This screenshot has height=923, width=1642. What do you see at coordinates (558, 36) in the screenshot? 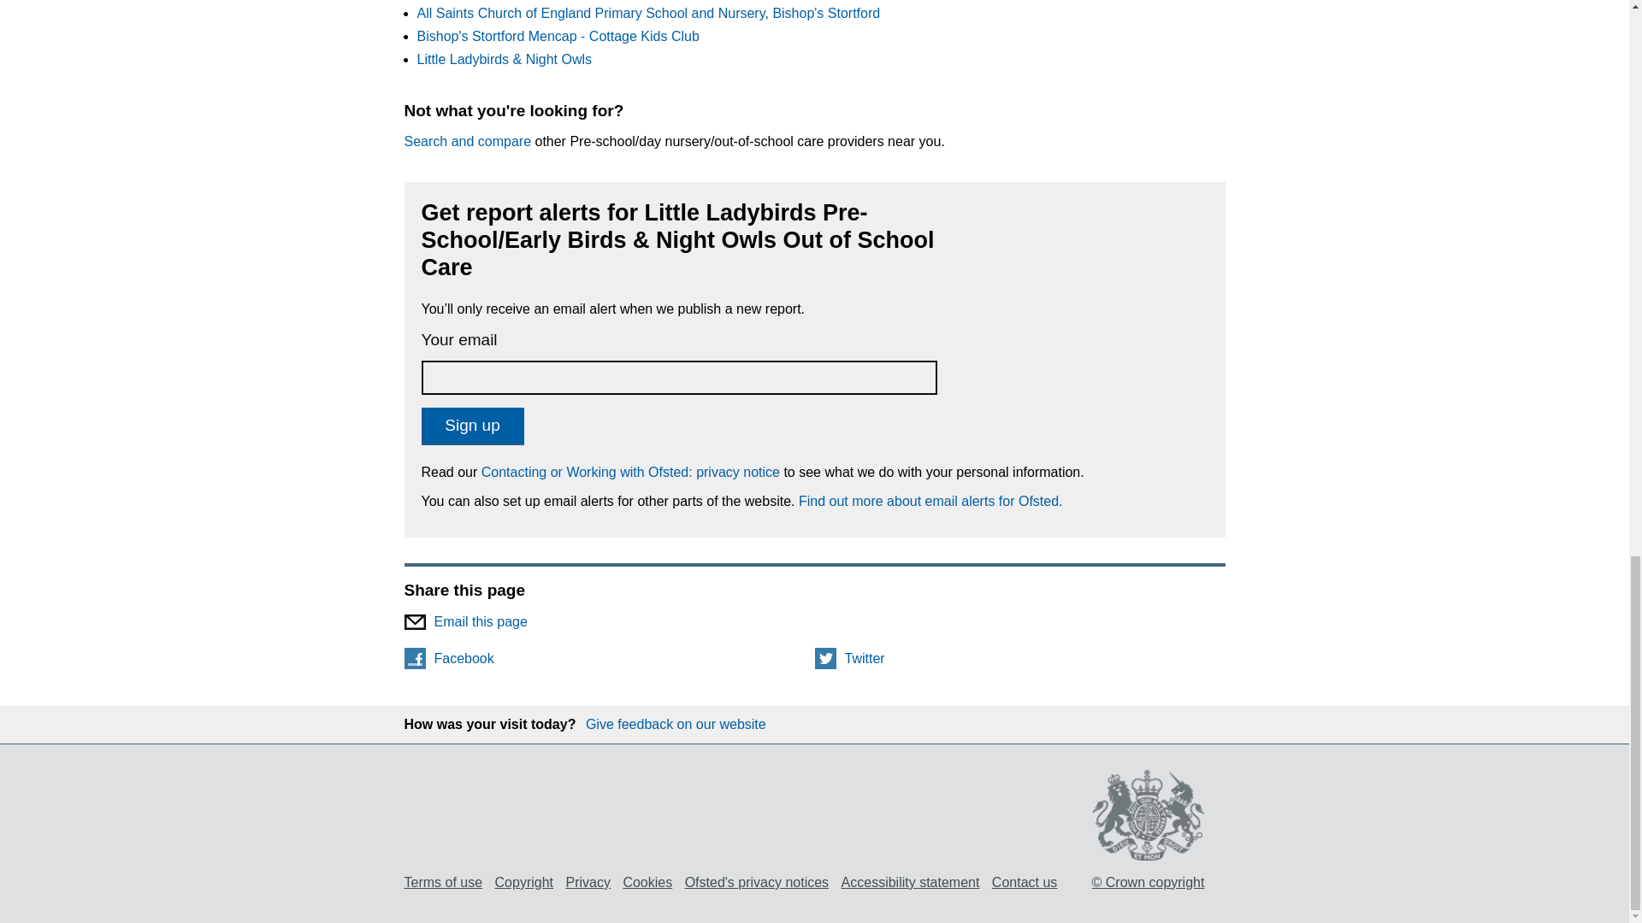
I see `Bishop's Stortford Mencap - Cottage Kids Club` at bounding box center [558, 36].